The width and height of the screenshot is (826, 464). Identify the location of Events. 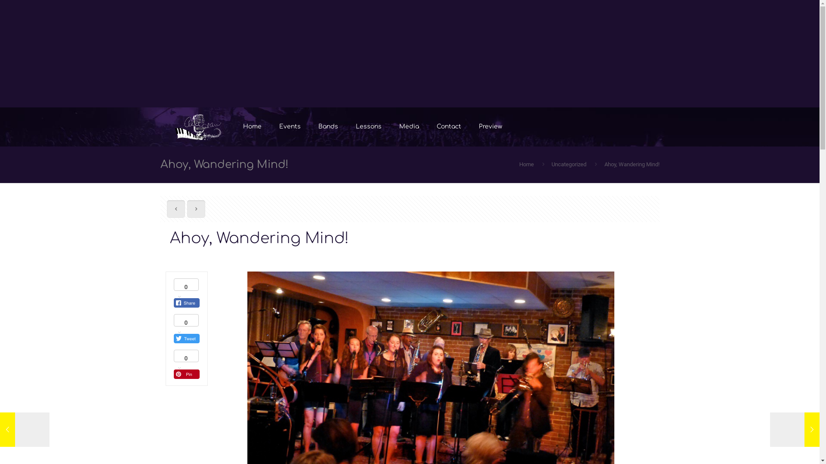
(290, 127).